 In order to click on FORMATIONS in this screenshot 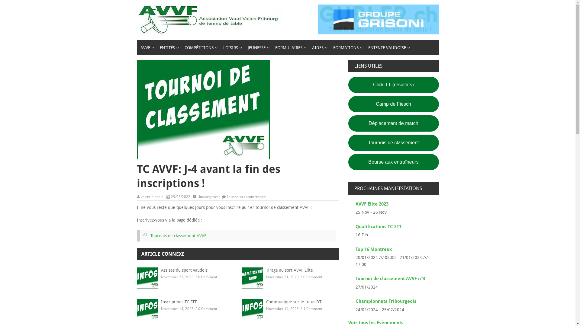, I will do `click(347, 48)`.